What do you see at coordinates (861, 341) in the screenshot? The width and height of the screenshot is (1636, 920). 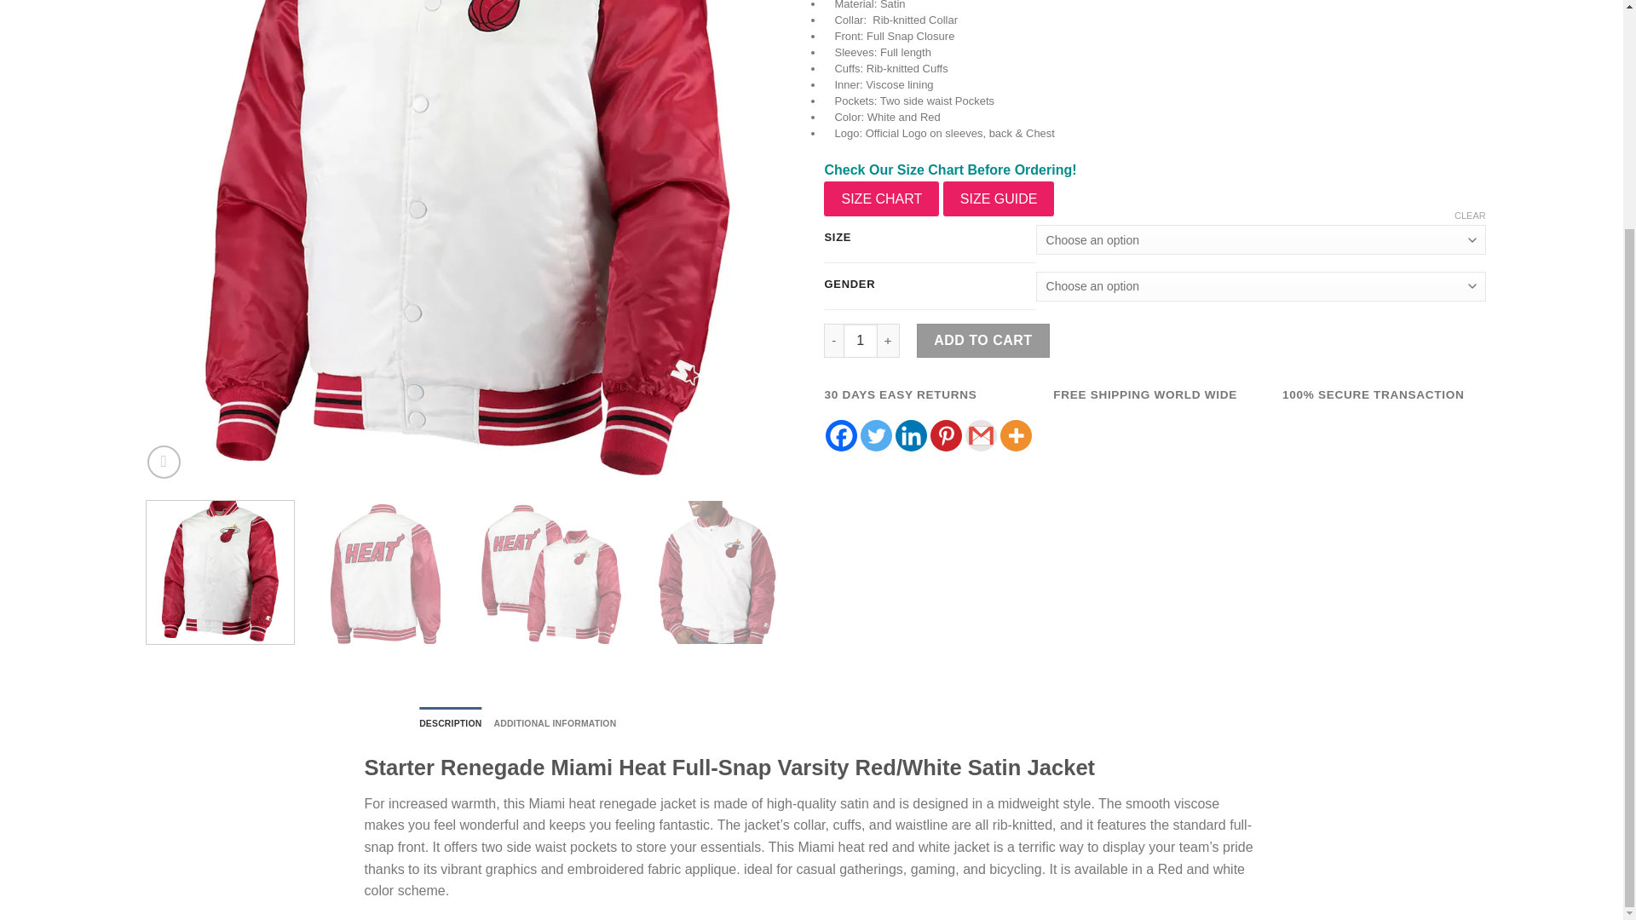 I see `1` at bounding box center [861, 341].